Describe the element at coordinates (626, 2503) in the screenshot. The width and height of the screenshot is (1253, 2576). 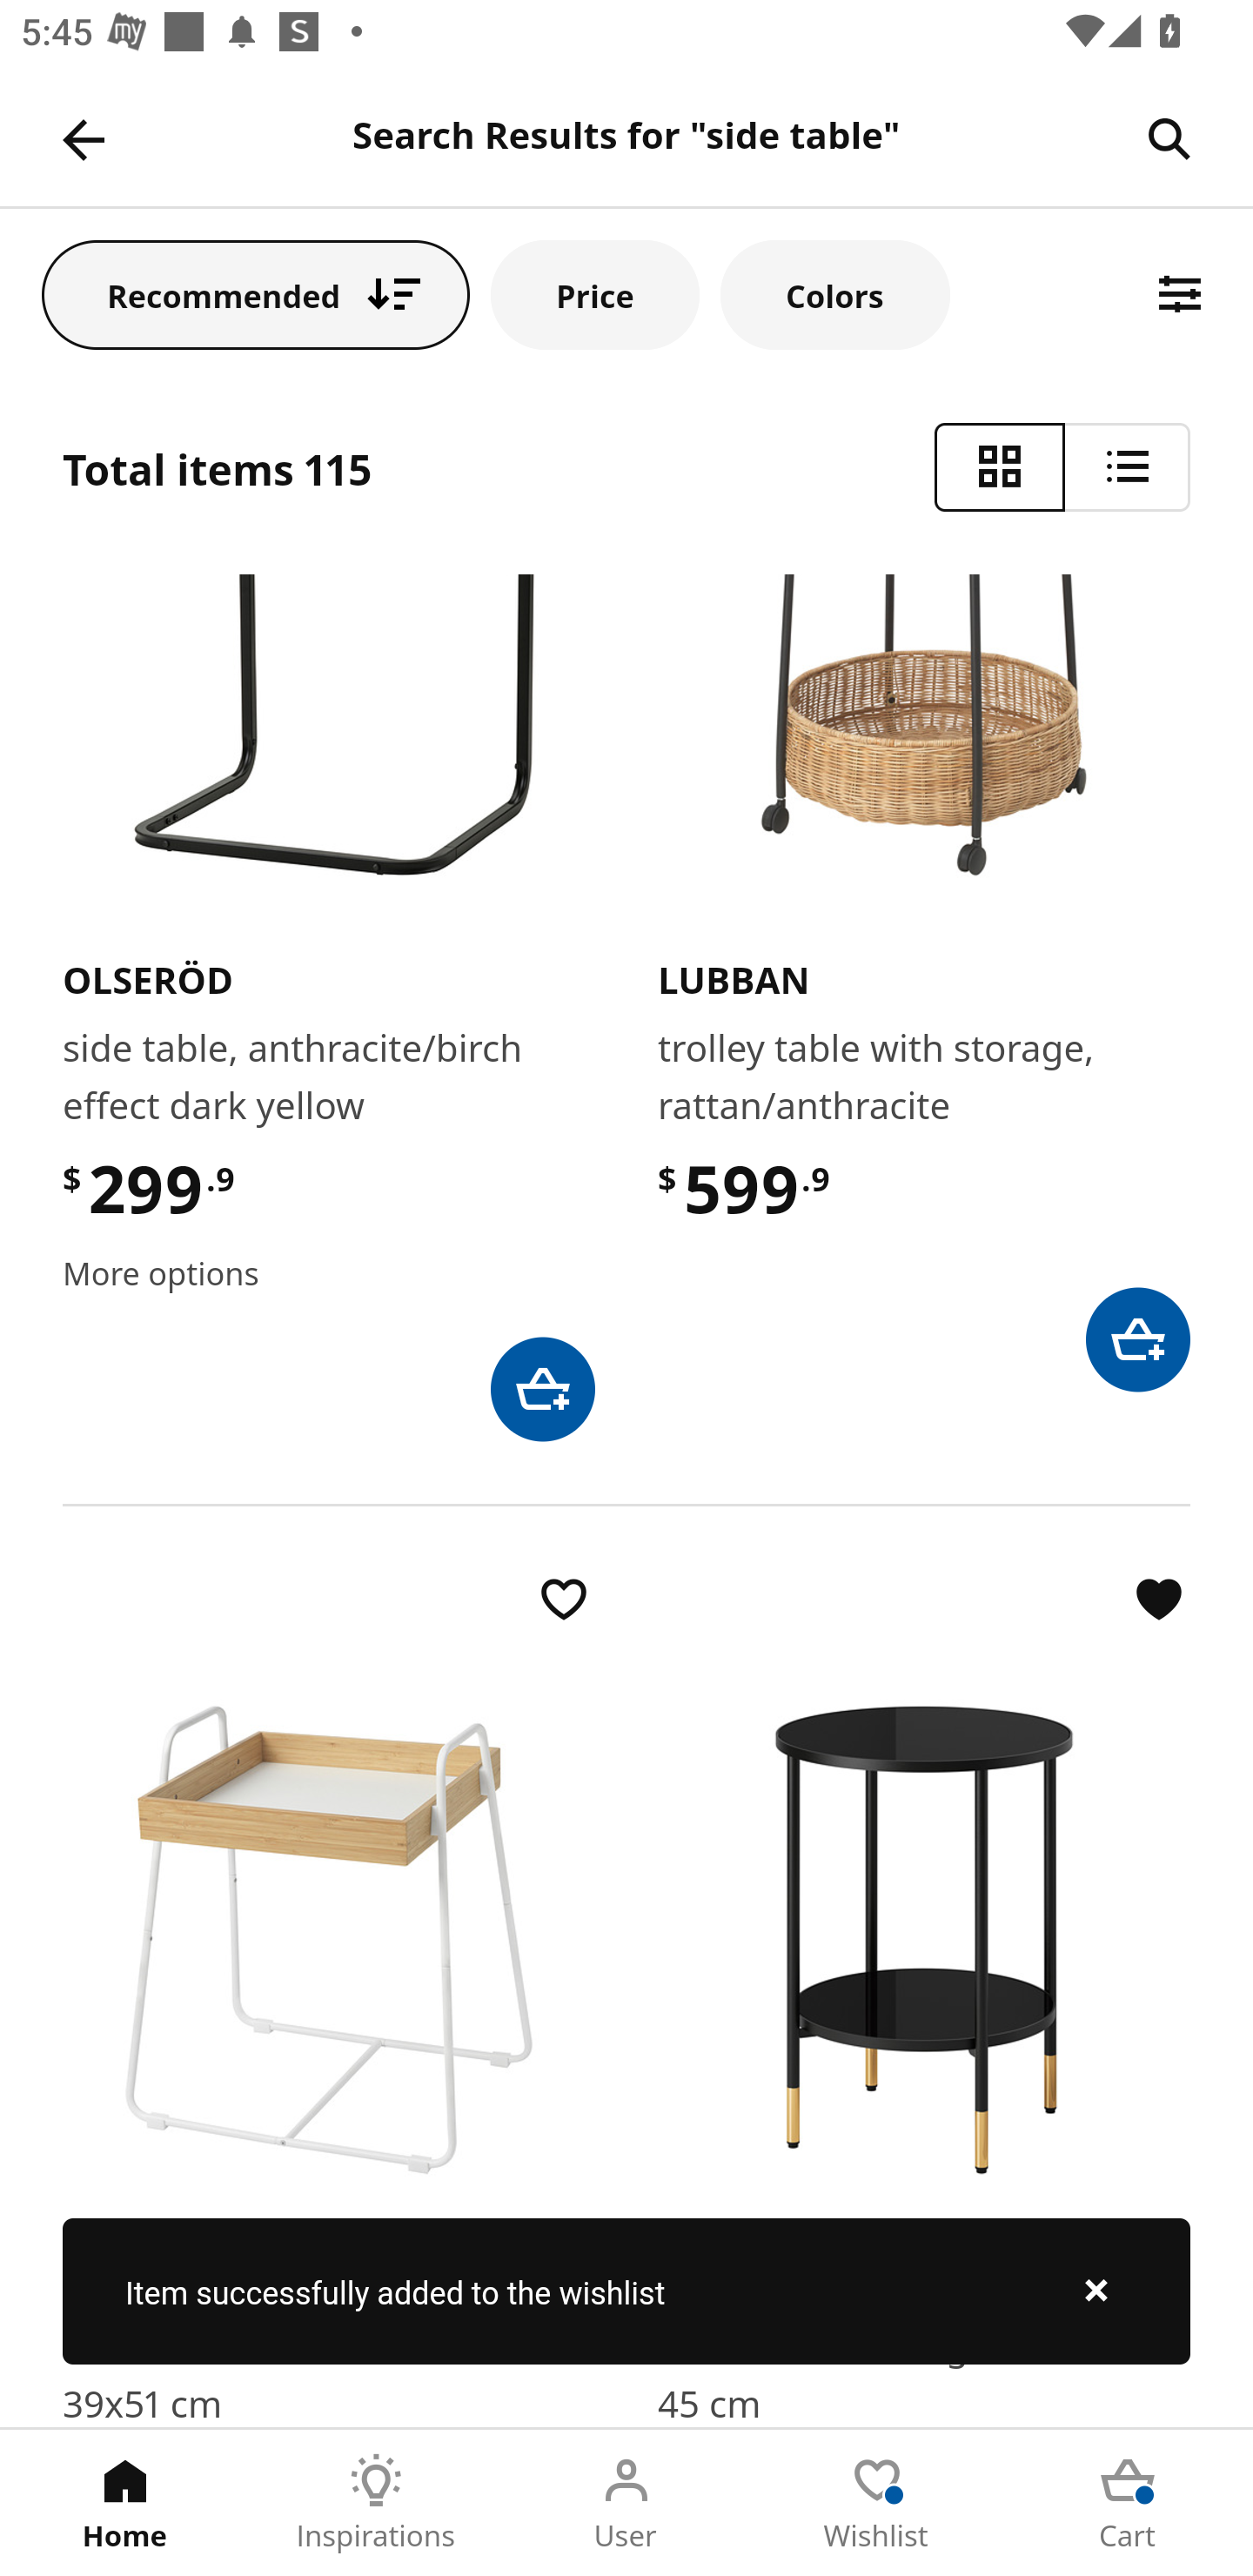
I see `User
Tab 3 of 5` at that location.